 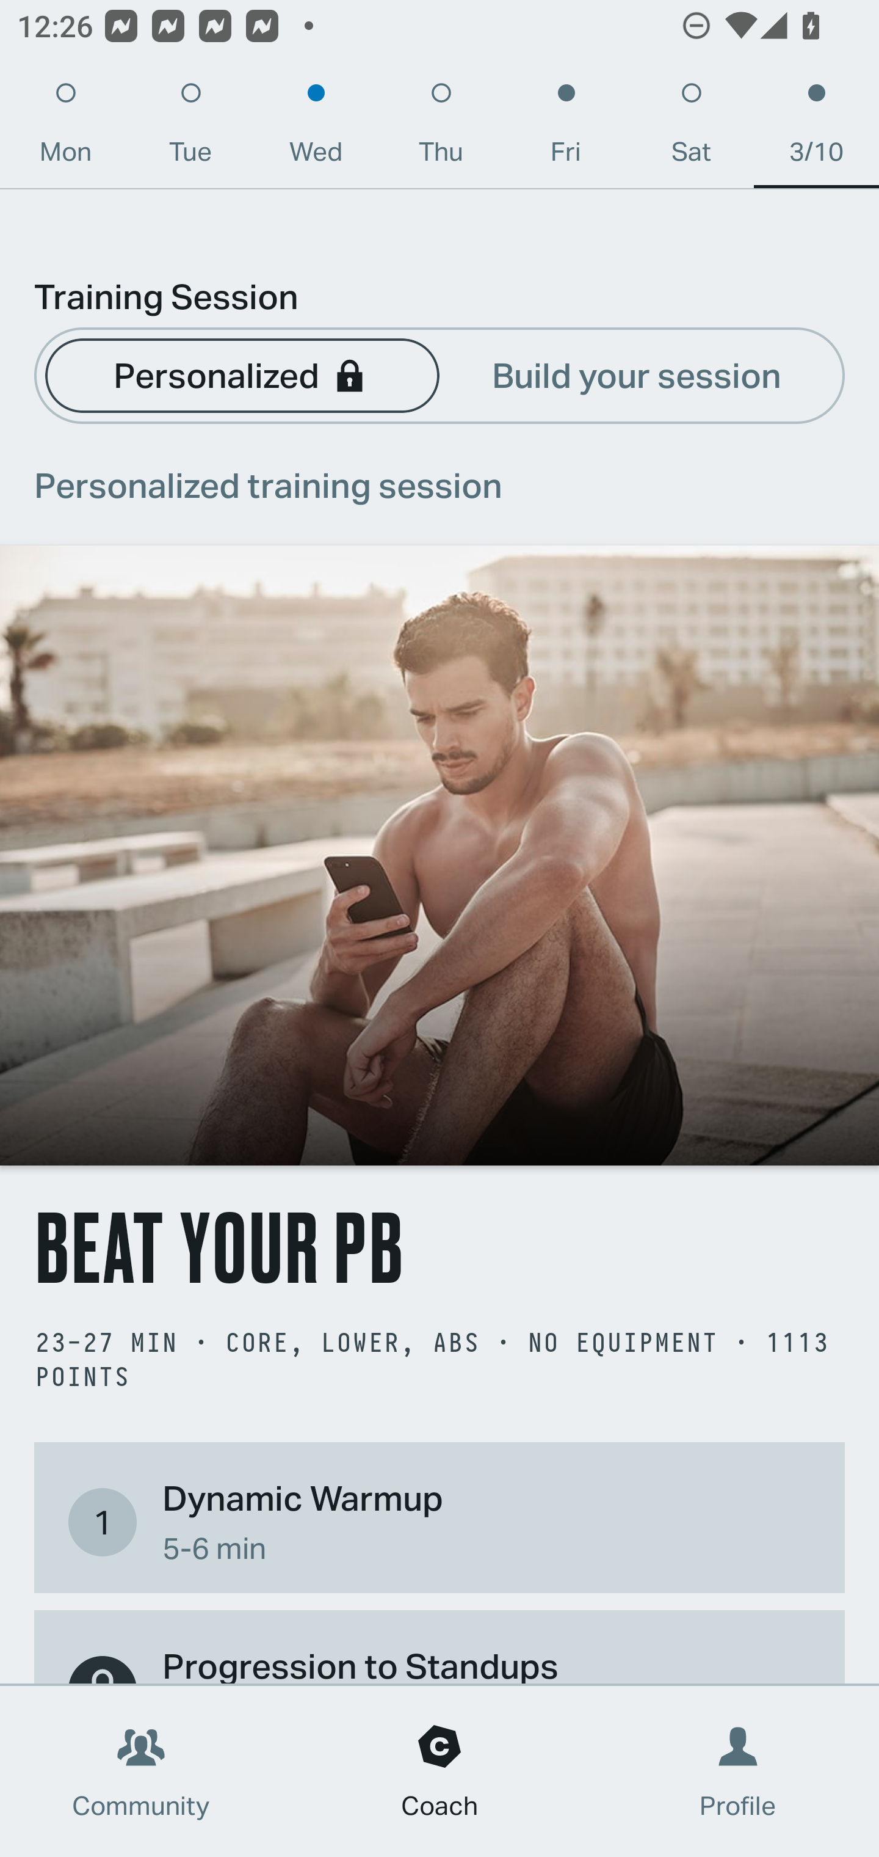 I want to click on Wed, so click(x=316, y=128).